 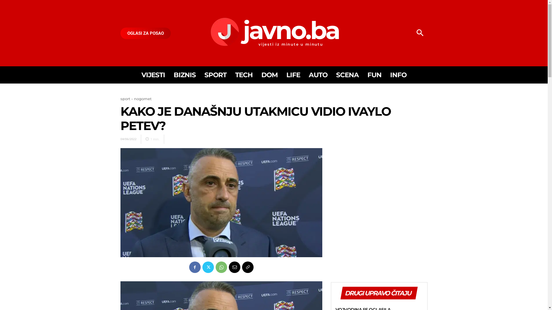 What do you see at coordinates (195, 267) in the screenshot?
I see `Facebook` at bounding box center [195, 267].